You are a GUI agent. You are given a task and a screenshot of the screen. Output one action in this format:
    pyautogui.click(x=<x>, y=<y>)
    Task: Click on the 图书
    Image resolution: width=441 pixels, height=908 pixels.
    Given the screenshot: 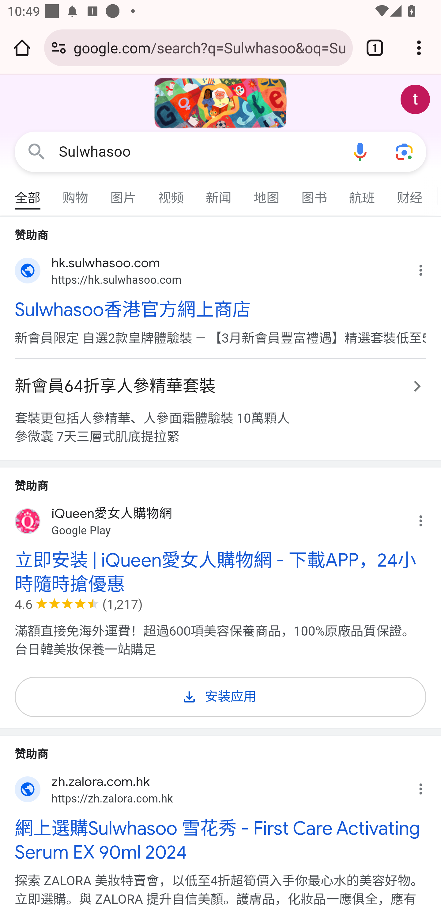 What is the action you would take?
    pyautogui.click(x=315, y=193)
    